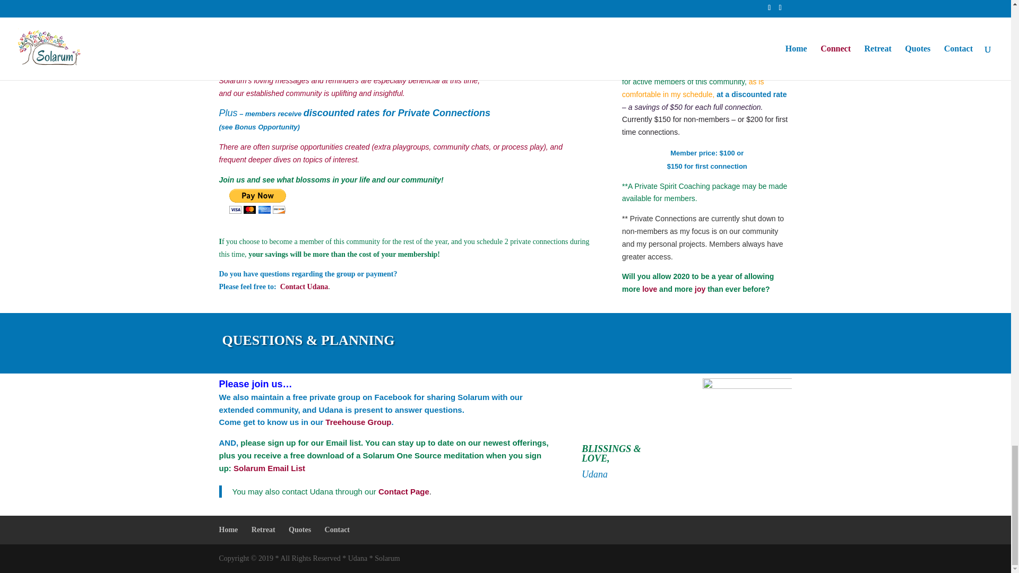 This screenshot has height=573, width=1019. I want to click on Contact Page, so click(403, 491).